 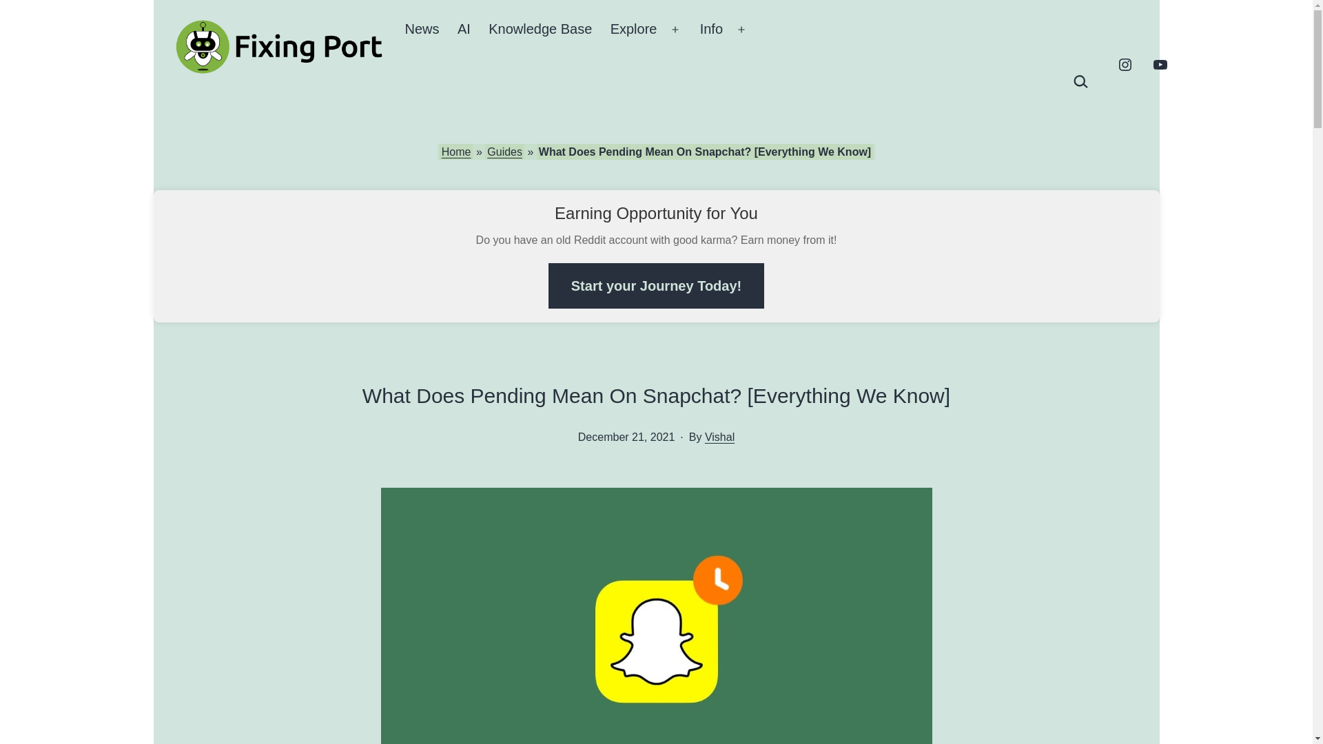 What do you see at coordinates (719, 437) in the screenshot?
I see `Vishal` at bounding box center [719, 437].